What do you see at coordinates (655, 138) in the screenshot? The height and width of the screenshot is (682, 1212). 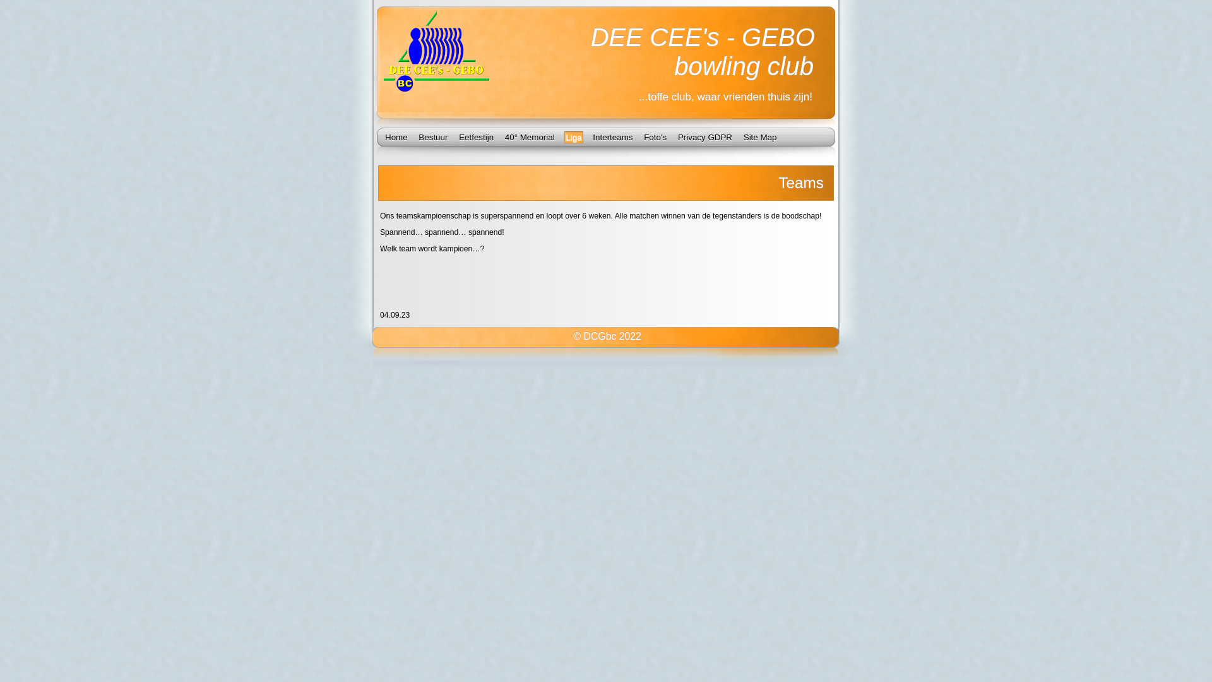 I see `Foto's` at bounding box center [655, 138].